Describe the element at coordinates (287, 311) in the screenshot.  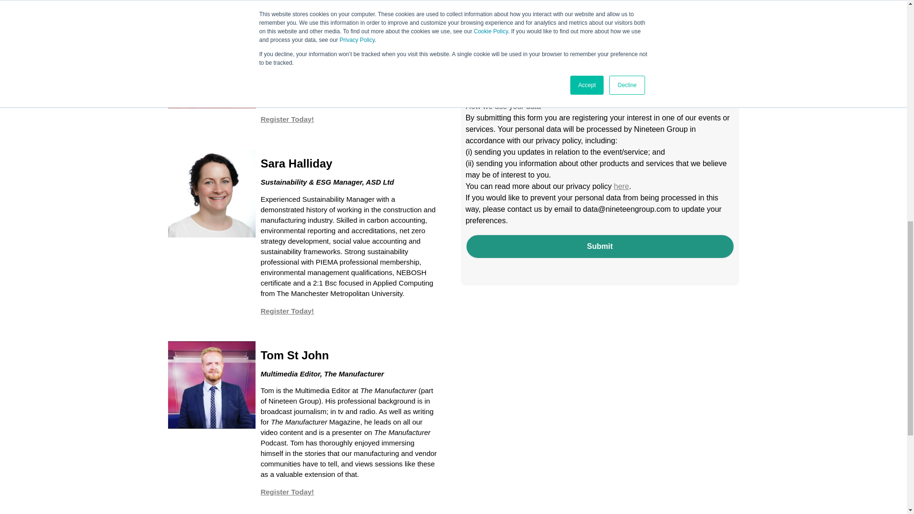
I see `Register Today!` at that location.